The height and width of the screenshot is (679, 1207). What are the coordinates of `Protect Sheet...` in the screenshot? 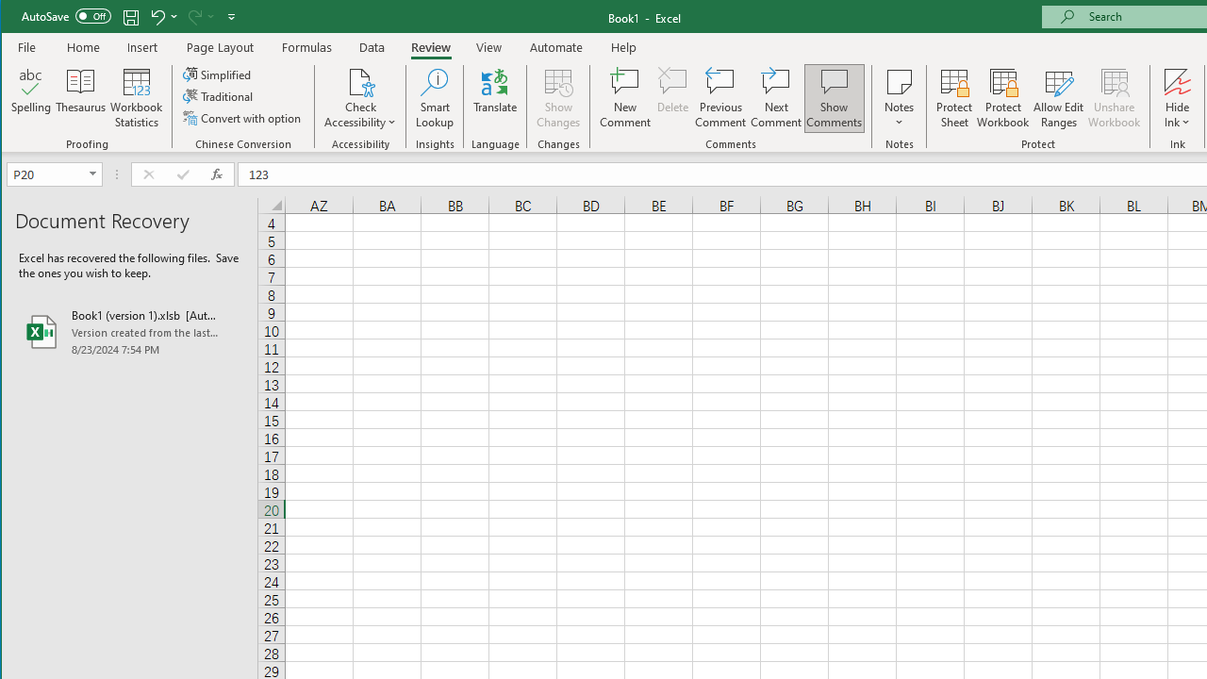 It's located at (954, 98).